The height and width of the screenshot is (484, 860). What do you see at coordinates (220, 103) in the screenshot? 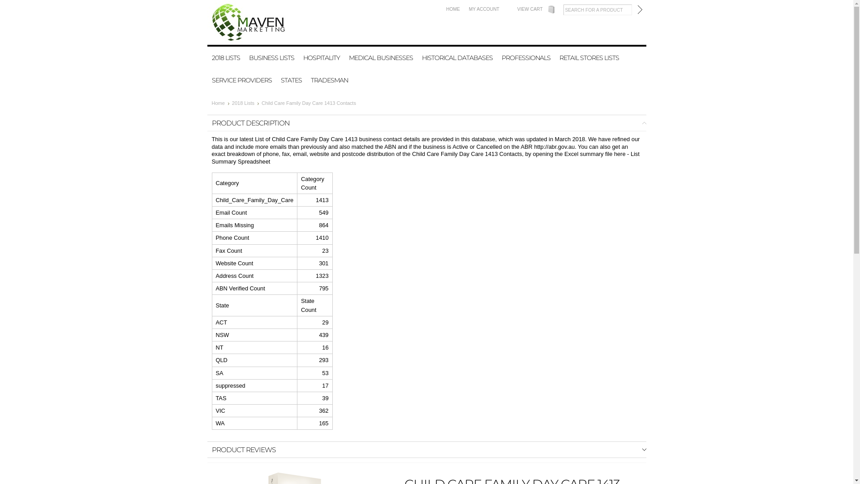
I see `Home` at bounding box center [220, 103].